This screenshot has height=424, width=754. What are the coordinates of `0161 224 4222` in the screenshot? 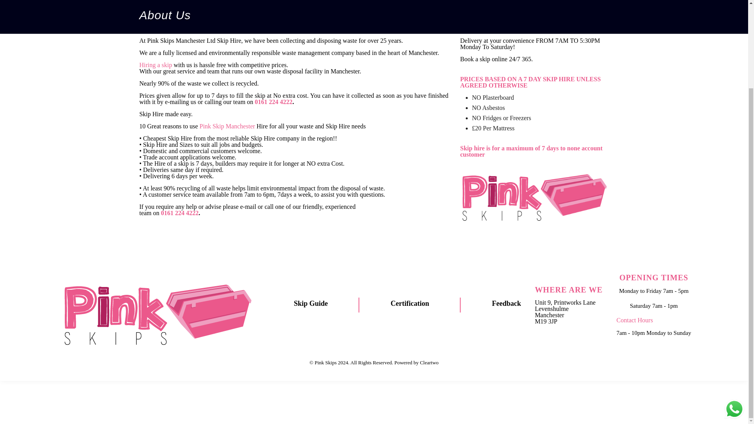 It's located at (180, 213).